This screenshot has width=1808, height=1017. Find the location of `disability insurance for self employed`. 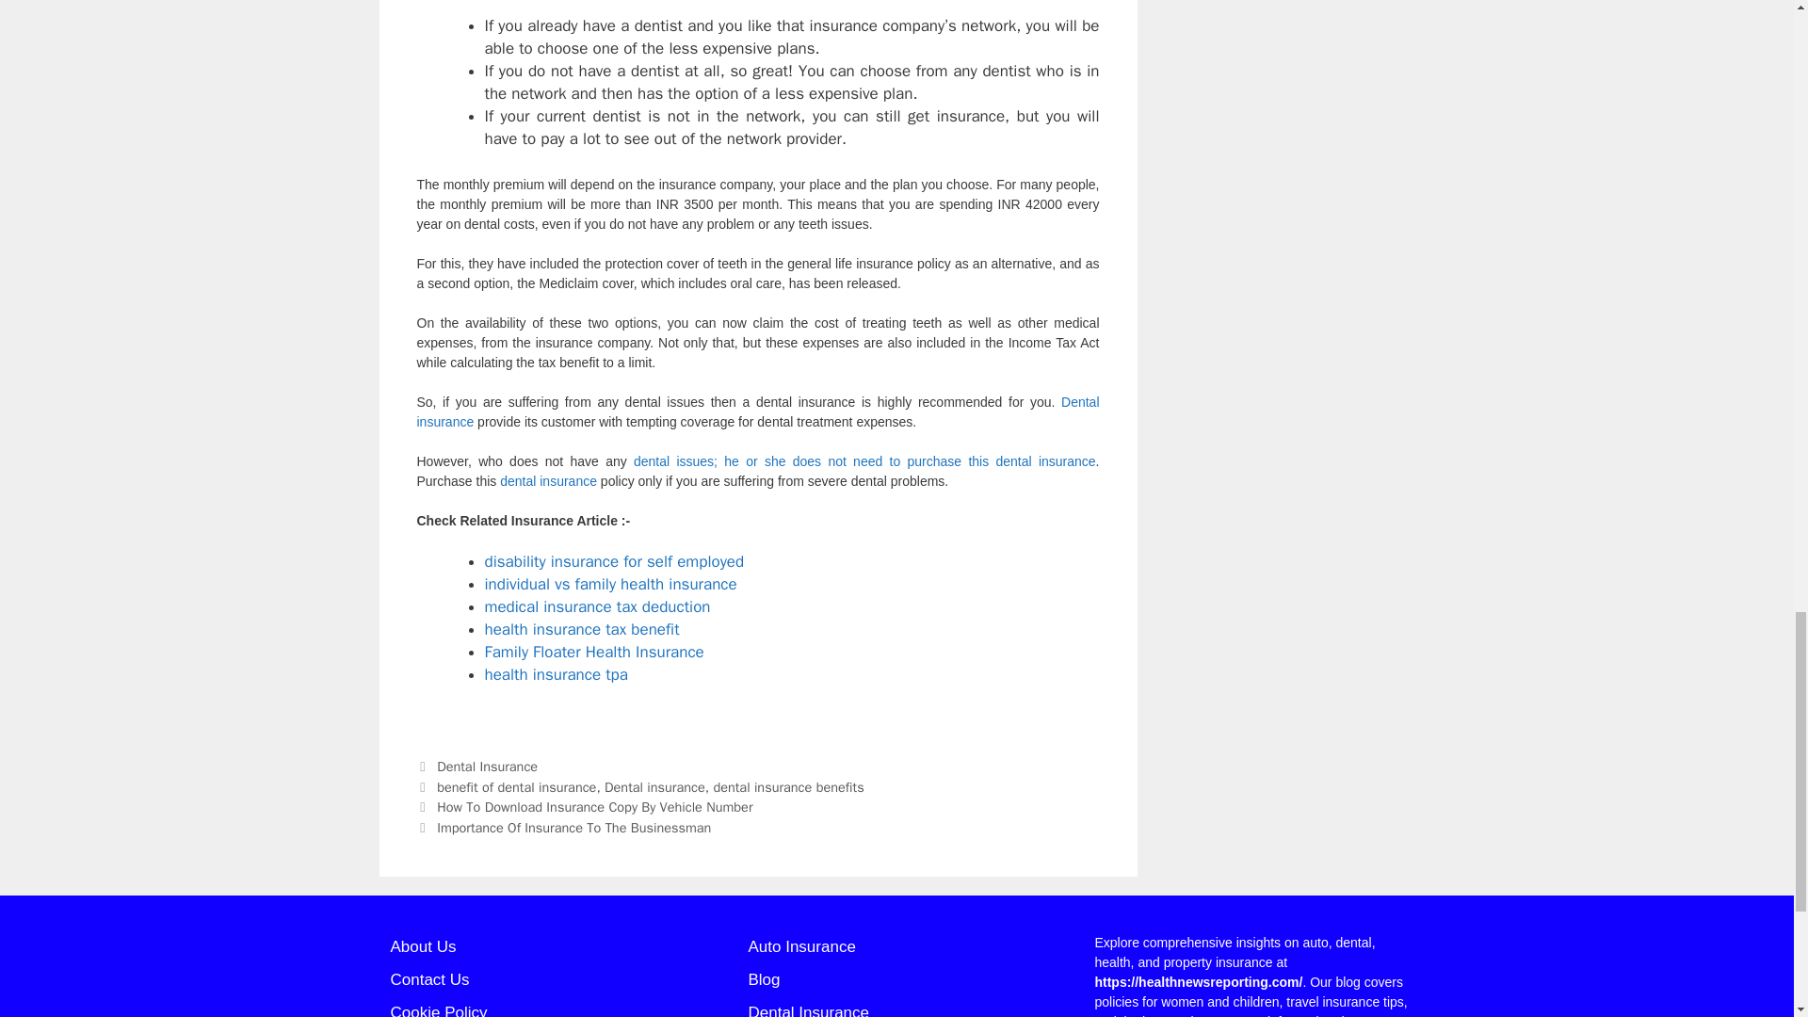

disability insurance for self employed is located at coordinates (614, 561).